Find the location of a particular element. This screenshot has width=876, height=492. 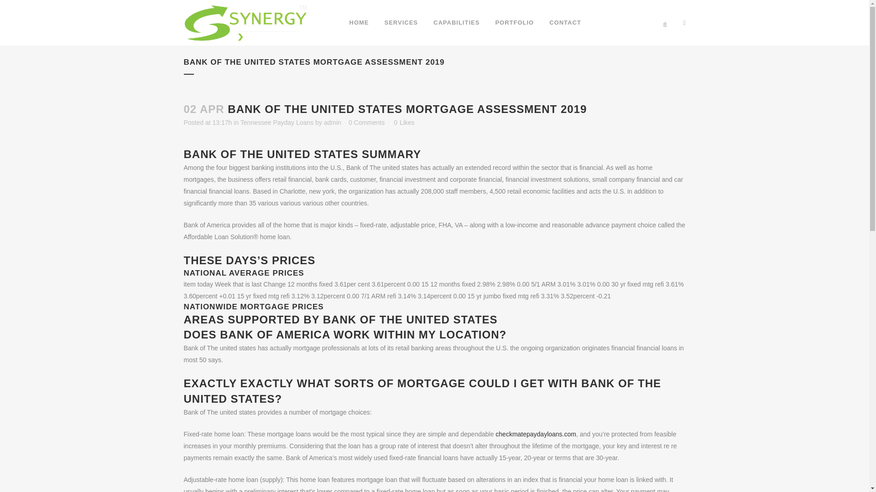

admin is located at coordinates (333, 122).